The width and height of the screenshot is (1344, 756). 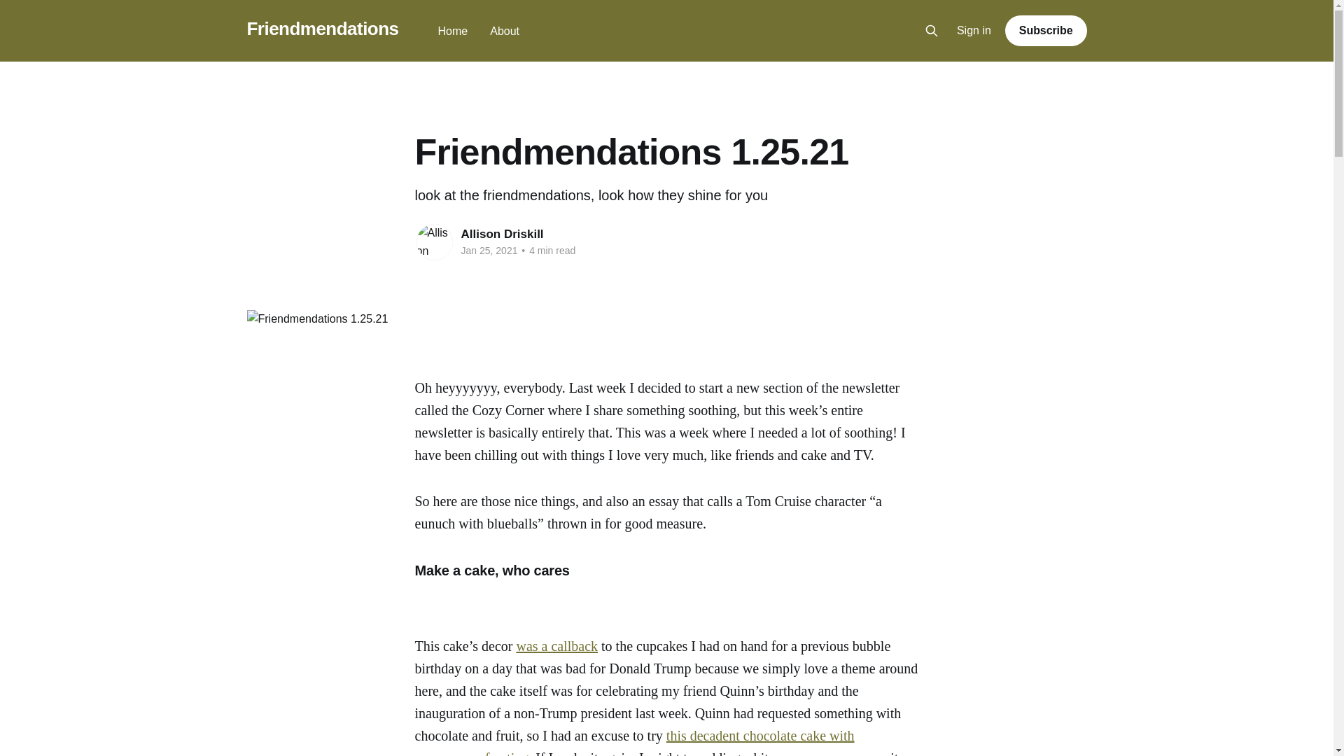 What do you see at coordinates (322, 29) in the screenshot?
I see `Friendmendations` at bounding box center [322, 29].